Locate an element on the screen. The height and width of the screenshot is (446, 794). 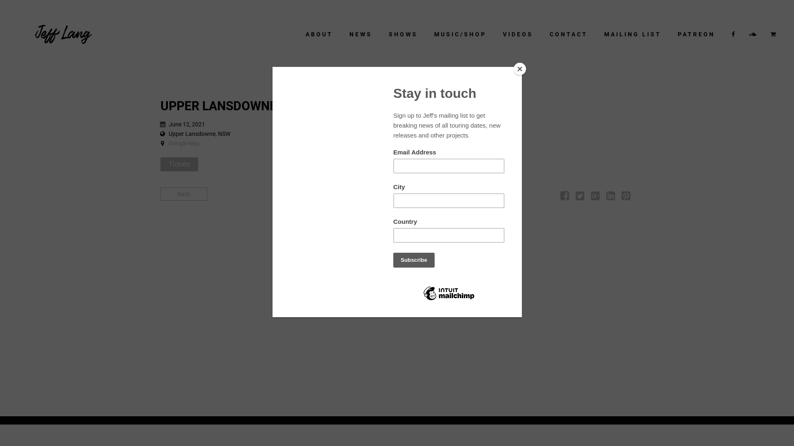
Google Map is located at coordinates (184, 143).